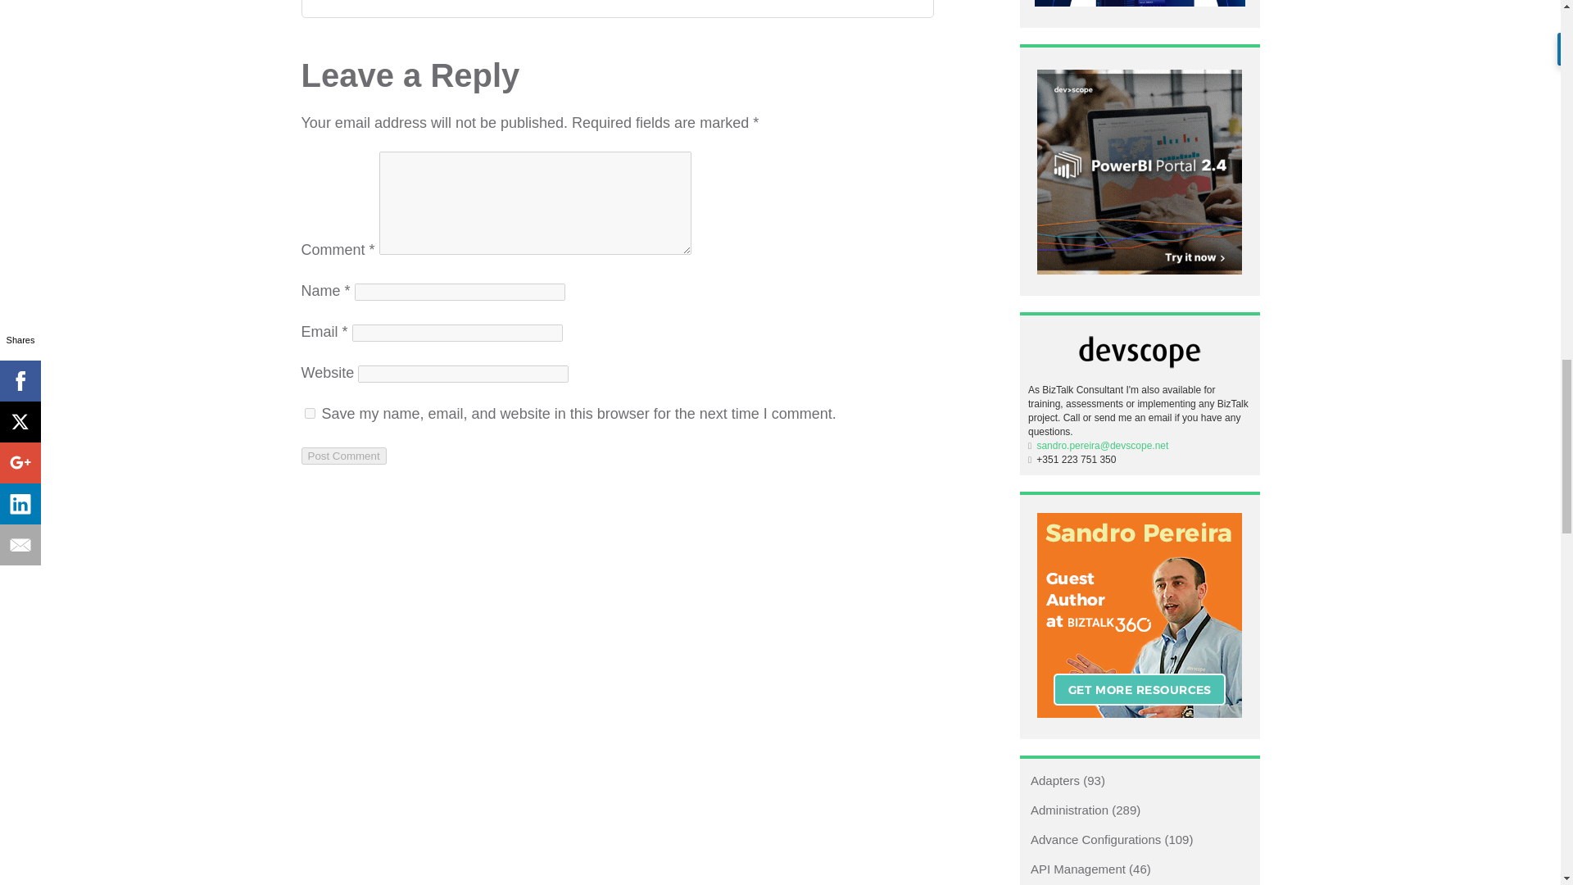 This screenshot has width=1573, height=885. Describe the element at coordinates (344, 456) in the screenshot. I see `Post Comment` at that location.